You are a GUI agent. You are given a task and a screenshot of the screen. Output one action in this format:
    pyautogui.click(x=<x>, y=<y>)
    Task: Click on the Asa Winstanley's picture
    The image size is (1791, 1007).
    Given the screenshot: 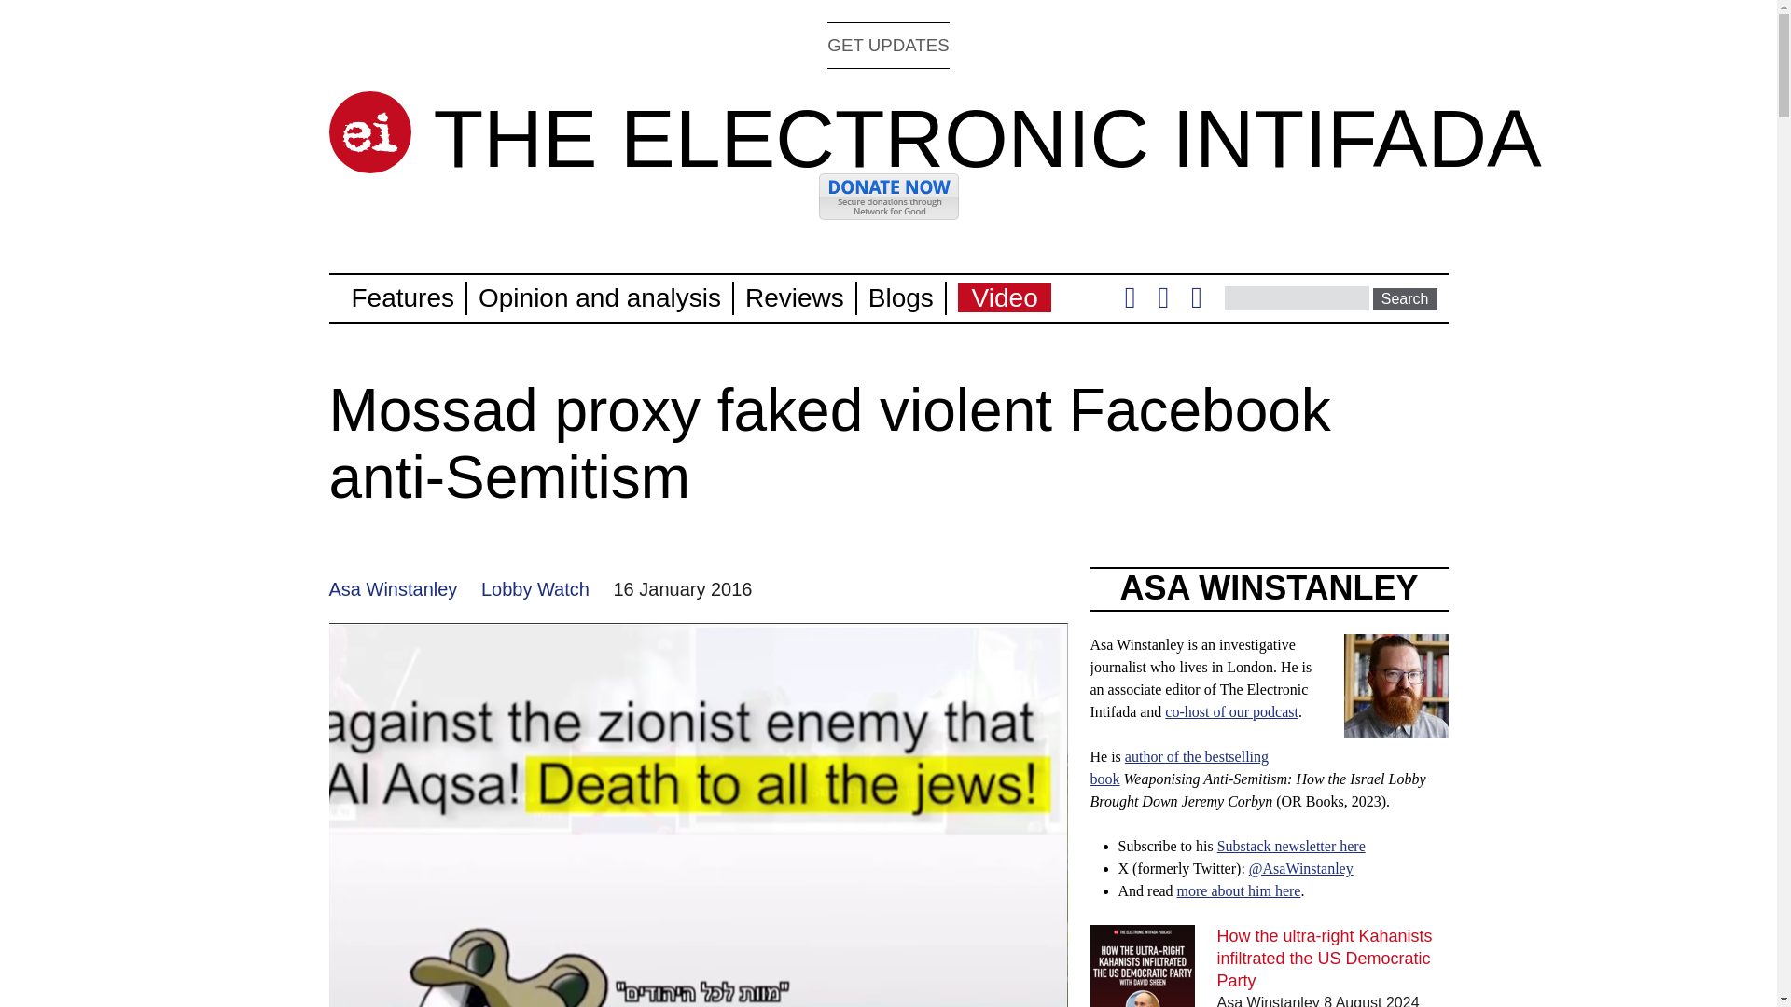 What is the action you would take?
    pyautogui.click(x=1395, y=686)
    